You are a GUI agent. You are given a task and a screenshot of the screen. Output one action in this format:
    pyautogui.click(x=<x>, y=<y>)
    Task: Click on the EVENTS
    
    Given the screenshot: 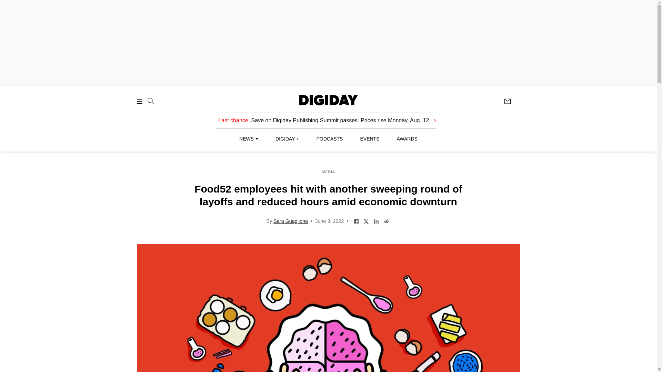 What is the action you would take?
    pyautogui.click(x=370, y=139)
    